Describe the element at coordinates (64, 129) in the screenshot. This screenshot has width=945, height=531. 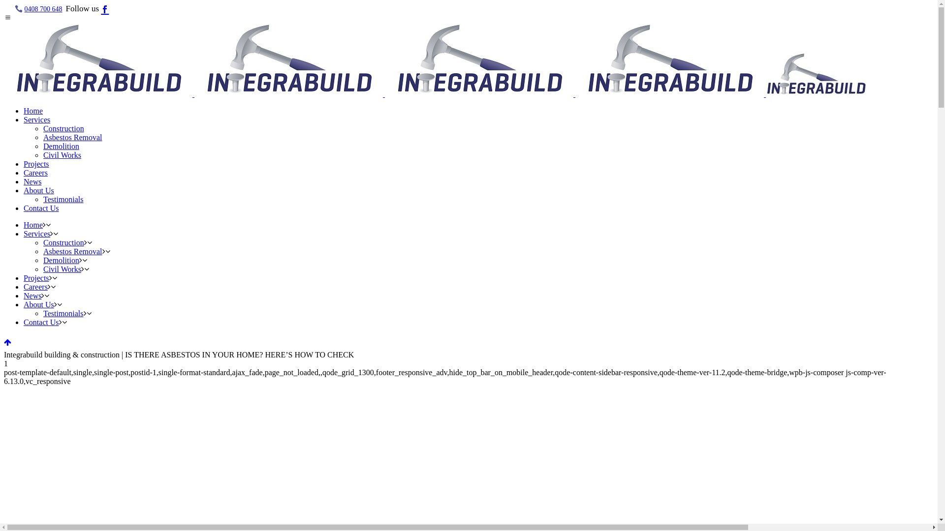
I see `Construction` at that location.